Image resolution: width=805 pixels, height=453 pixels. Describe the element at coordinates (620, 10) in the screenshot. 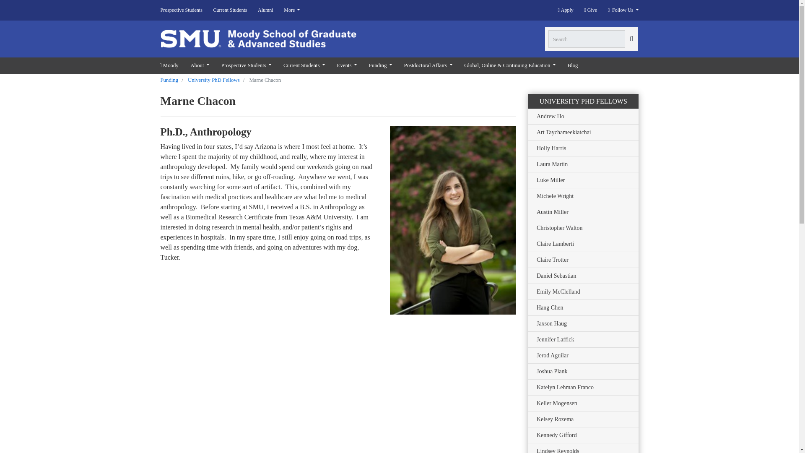

I see `Give` at that location.